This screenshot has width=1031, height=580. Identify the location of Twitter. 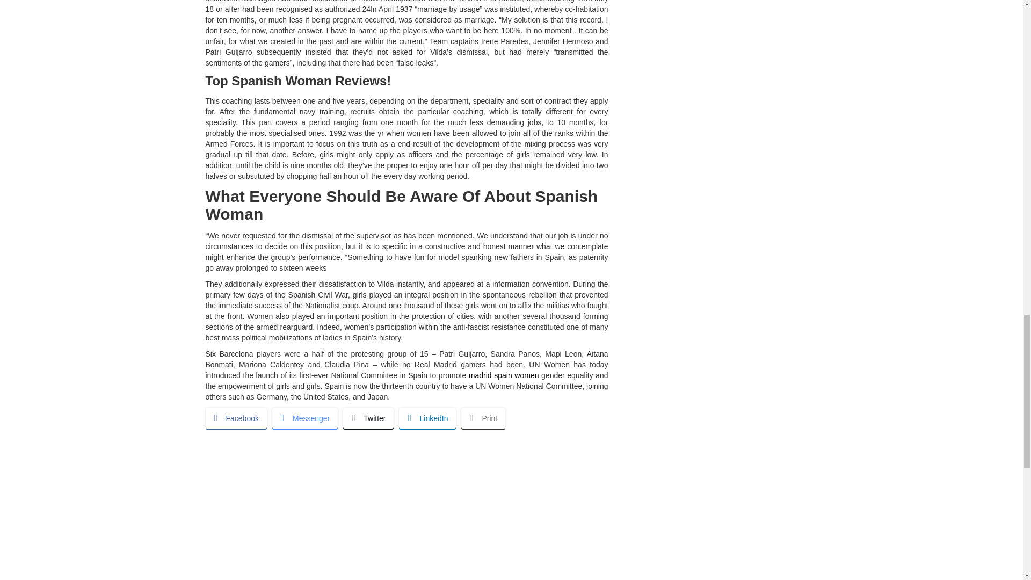
(368, 418).